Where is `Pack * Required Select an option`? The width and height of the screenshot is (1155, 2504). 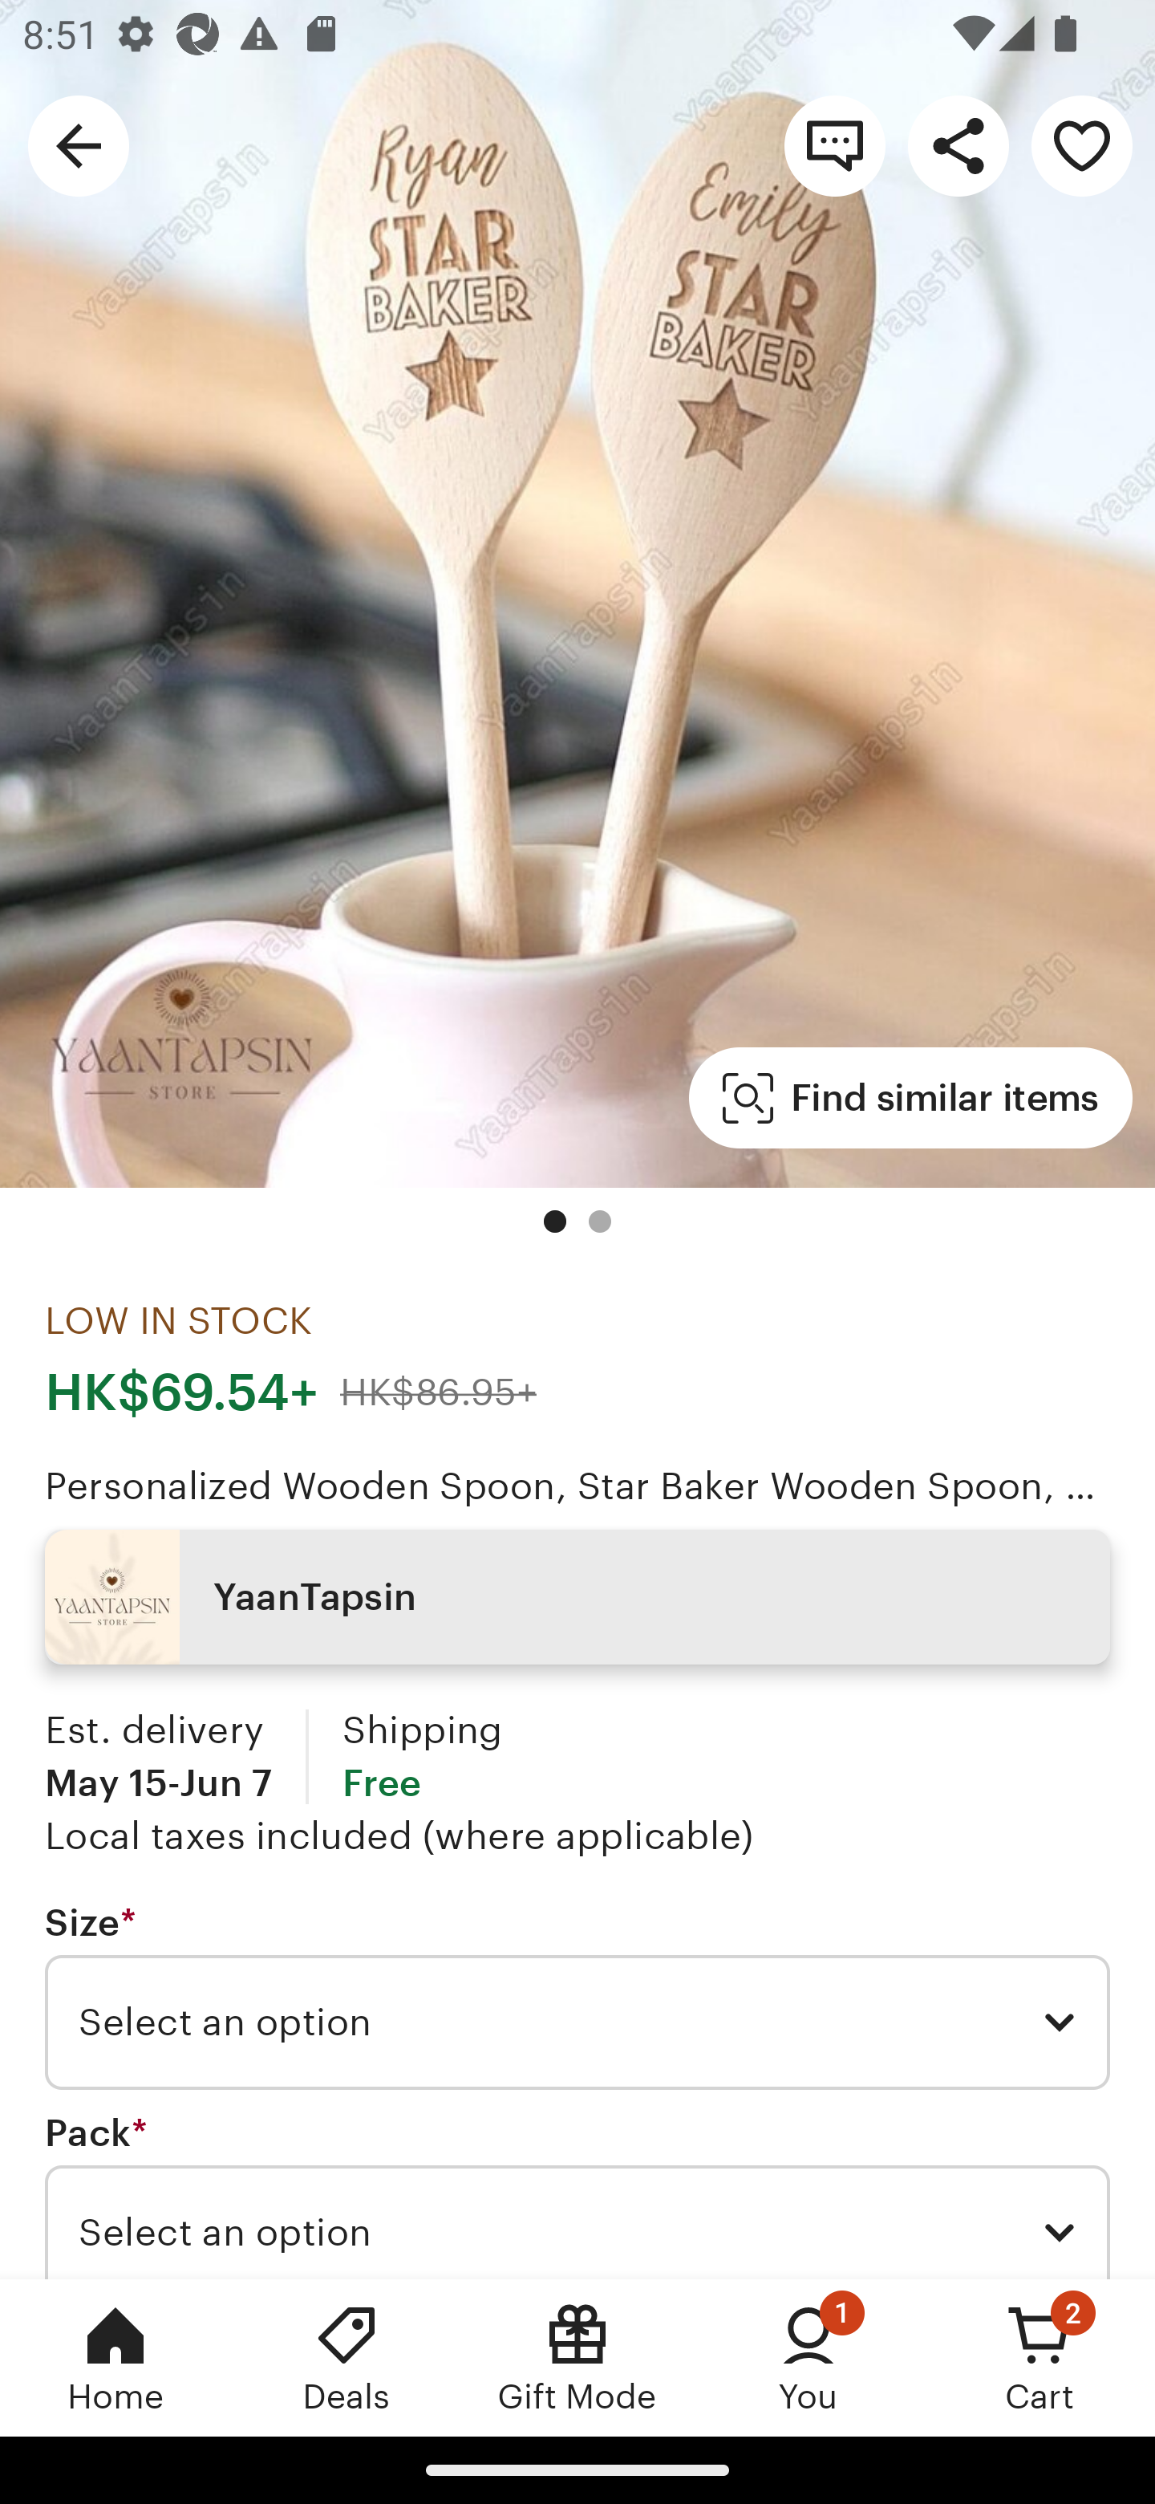 Pack * Required Select an option is located at coordinates (577, 2196).